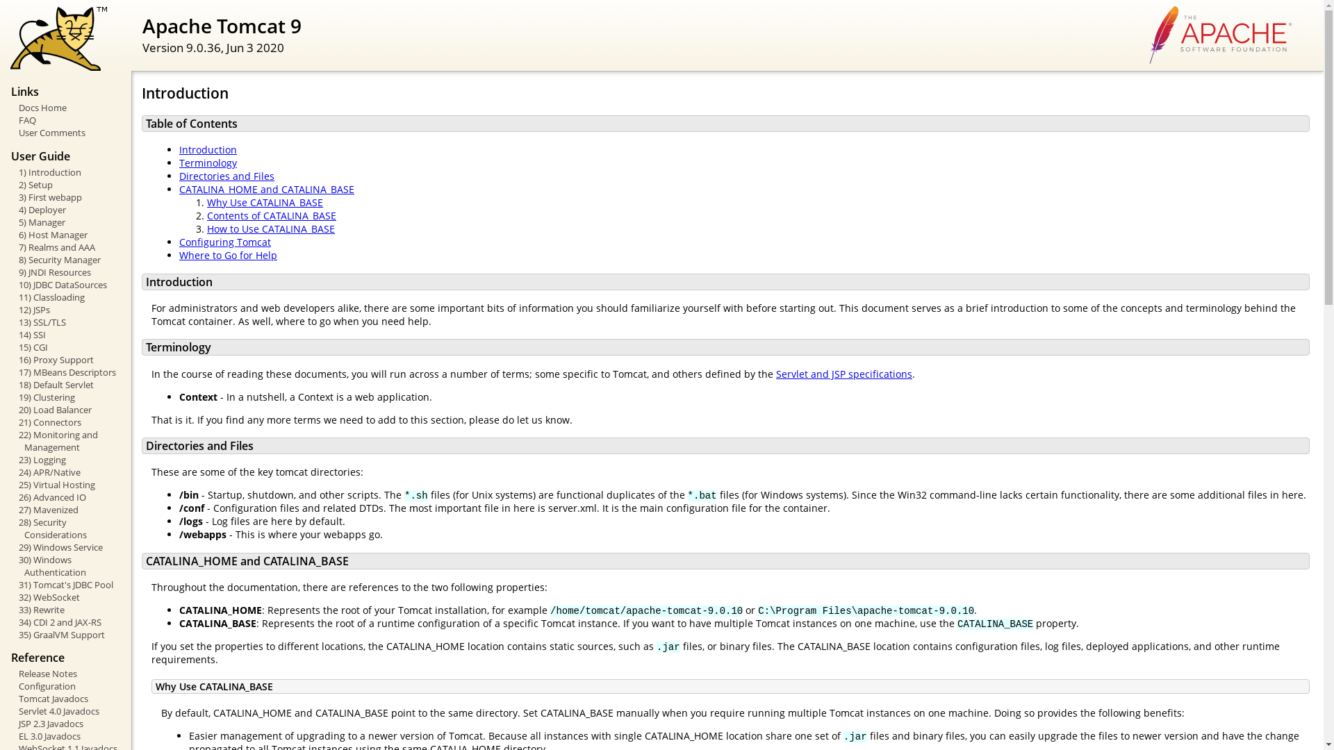 The image size is (1334, 750). What do you see at coordinates (67, 133) in the screenshot?
I see `User Comments` at bounding box center [67, 133].